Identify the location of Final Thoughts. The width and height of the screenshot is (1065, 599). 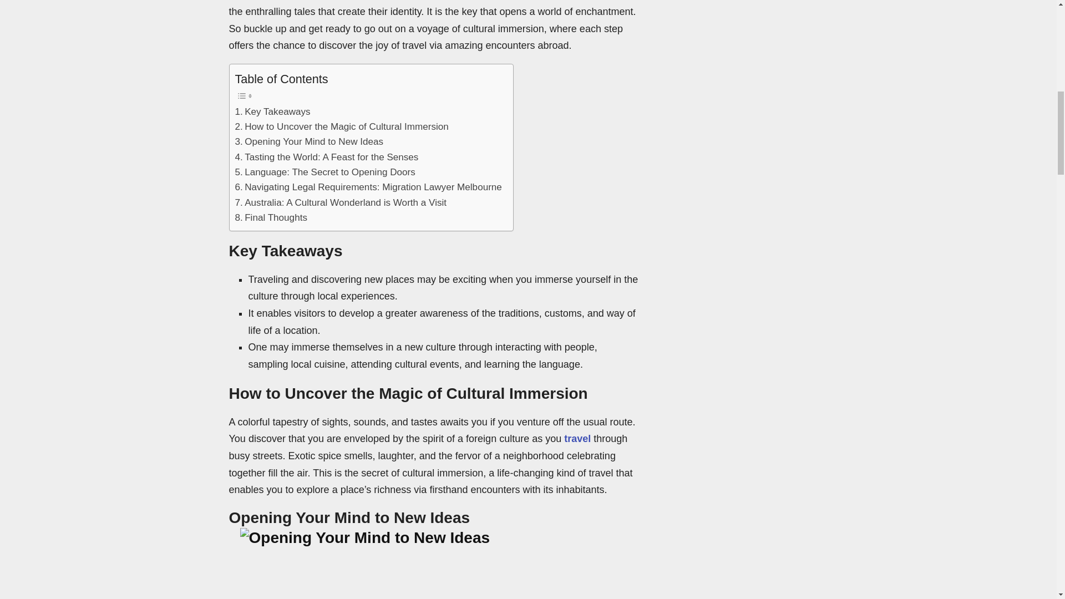
(271, 217).